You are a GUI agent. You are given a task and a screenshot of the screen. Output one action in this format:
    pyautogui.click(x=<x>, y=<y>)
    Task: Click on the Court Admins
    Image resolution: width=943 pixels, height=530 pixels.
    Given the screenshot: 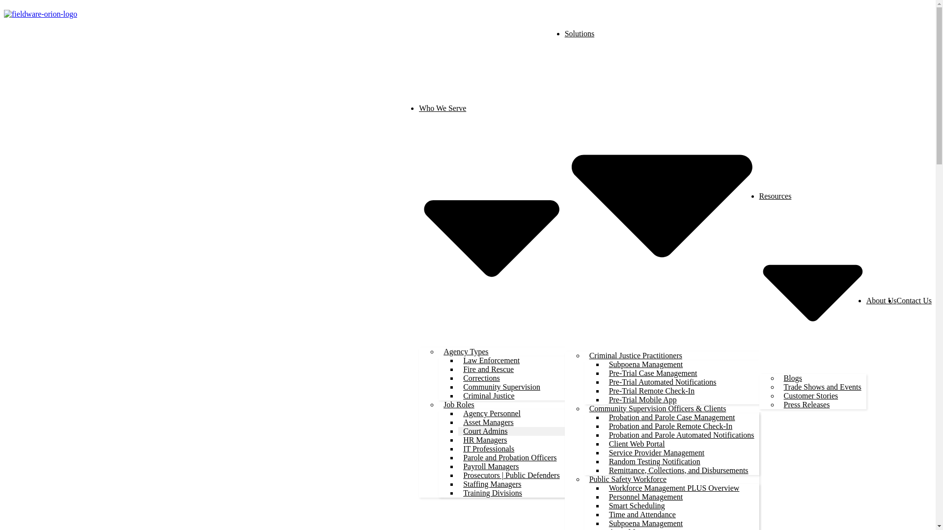 What is the action you would take?
    pyautogui.click(x=485, y=431)
    